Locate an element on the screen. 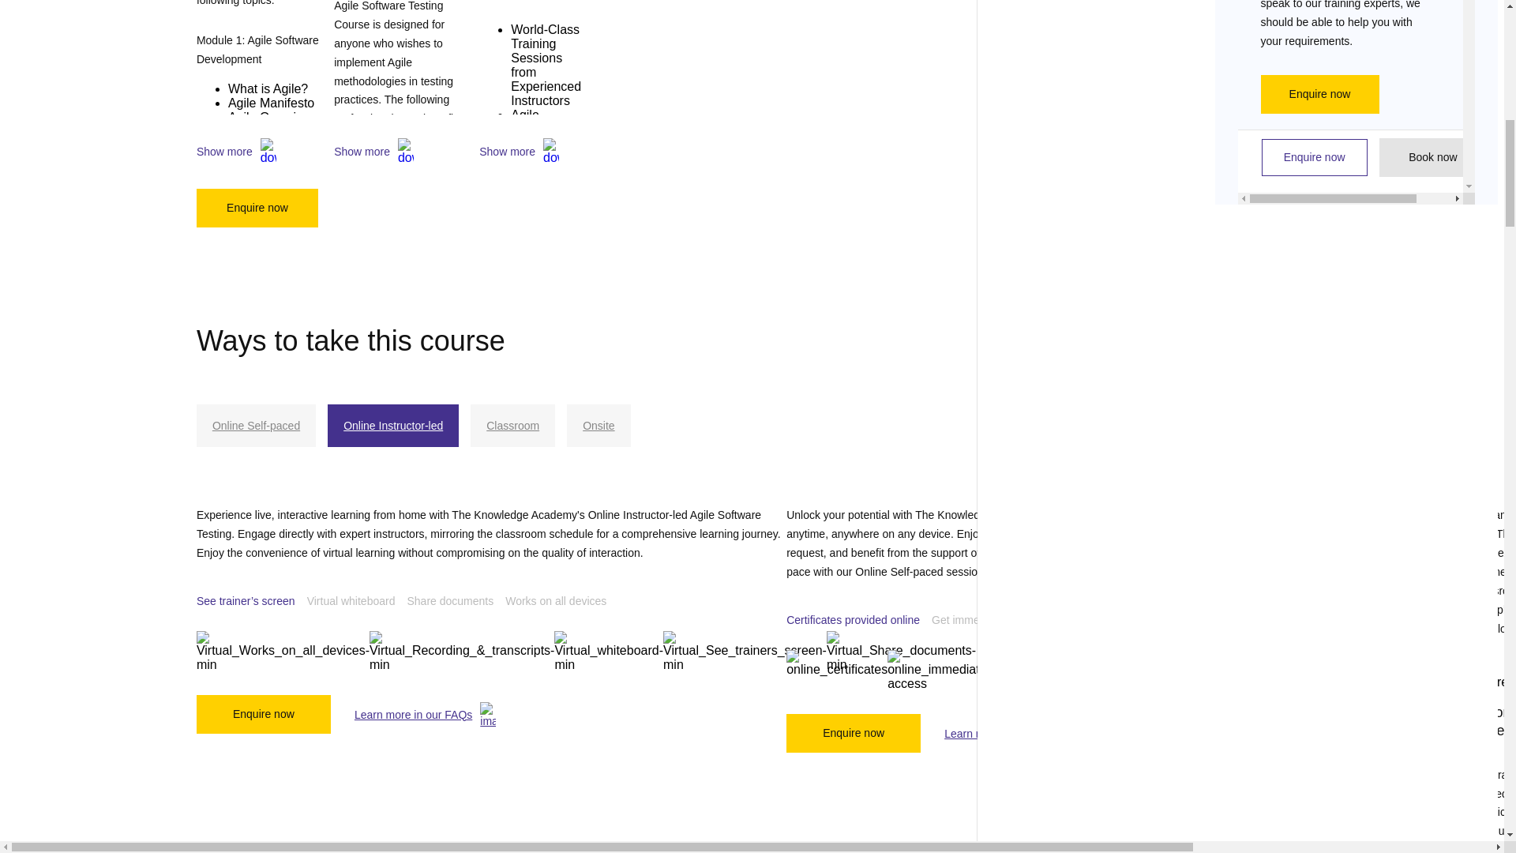 The image size is (1516, 853). Enquire now is located at coordinates (257, 208).